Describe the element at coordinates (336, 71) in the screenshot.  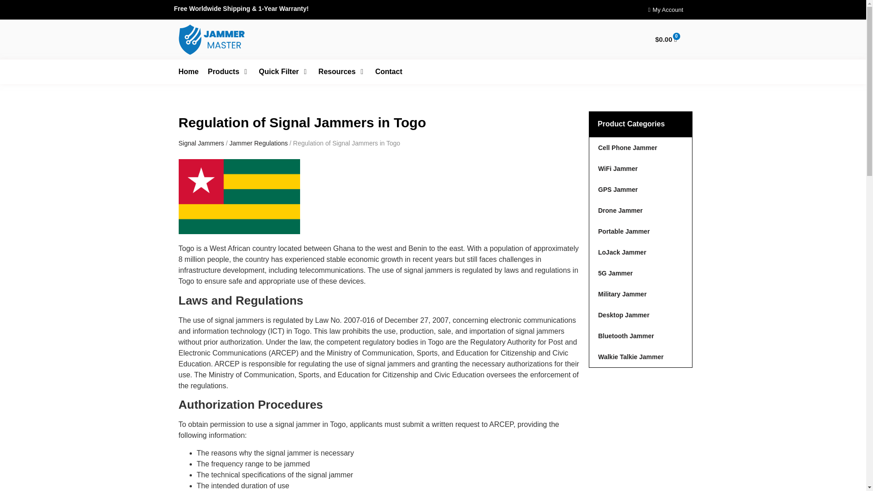
I see `Resources` at that location.